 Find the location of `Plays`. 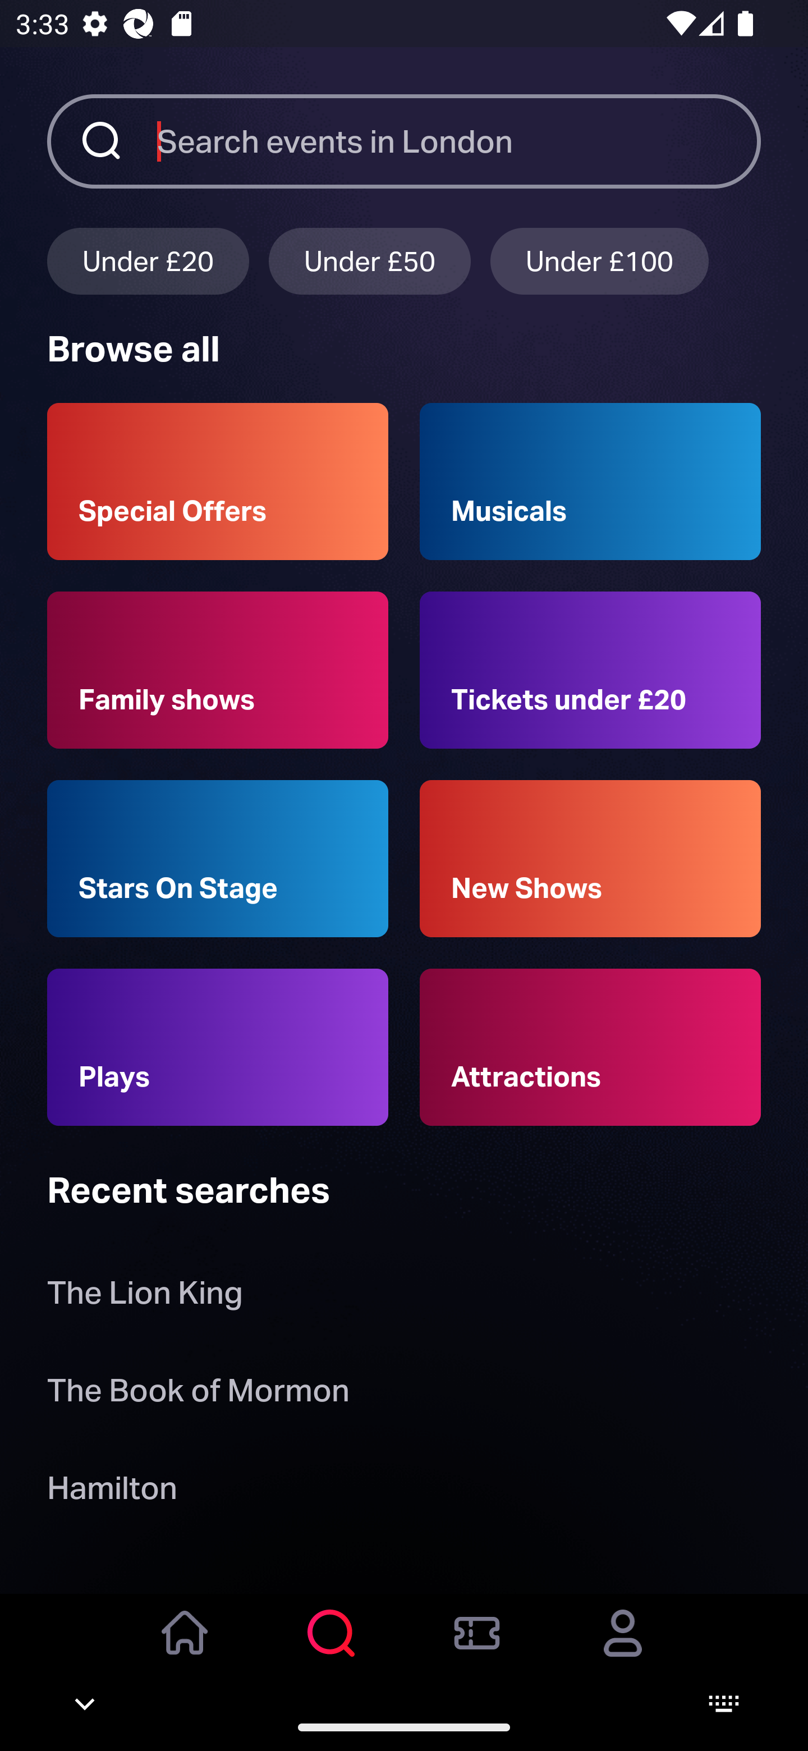

Plays is located at coordinates (218, 1047).